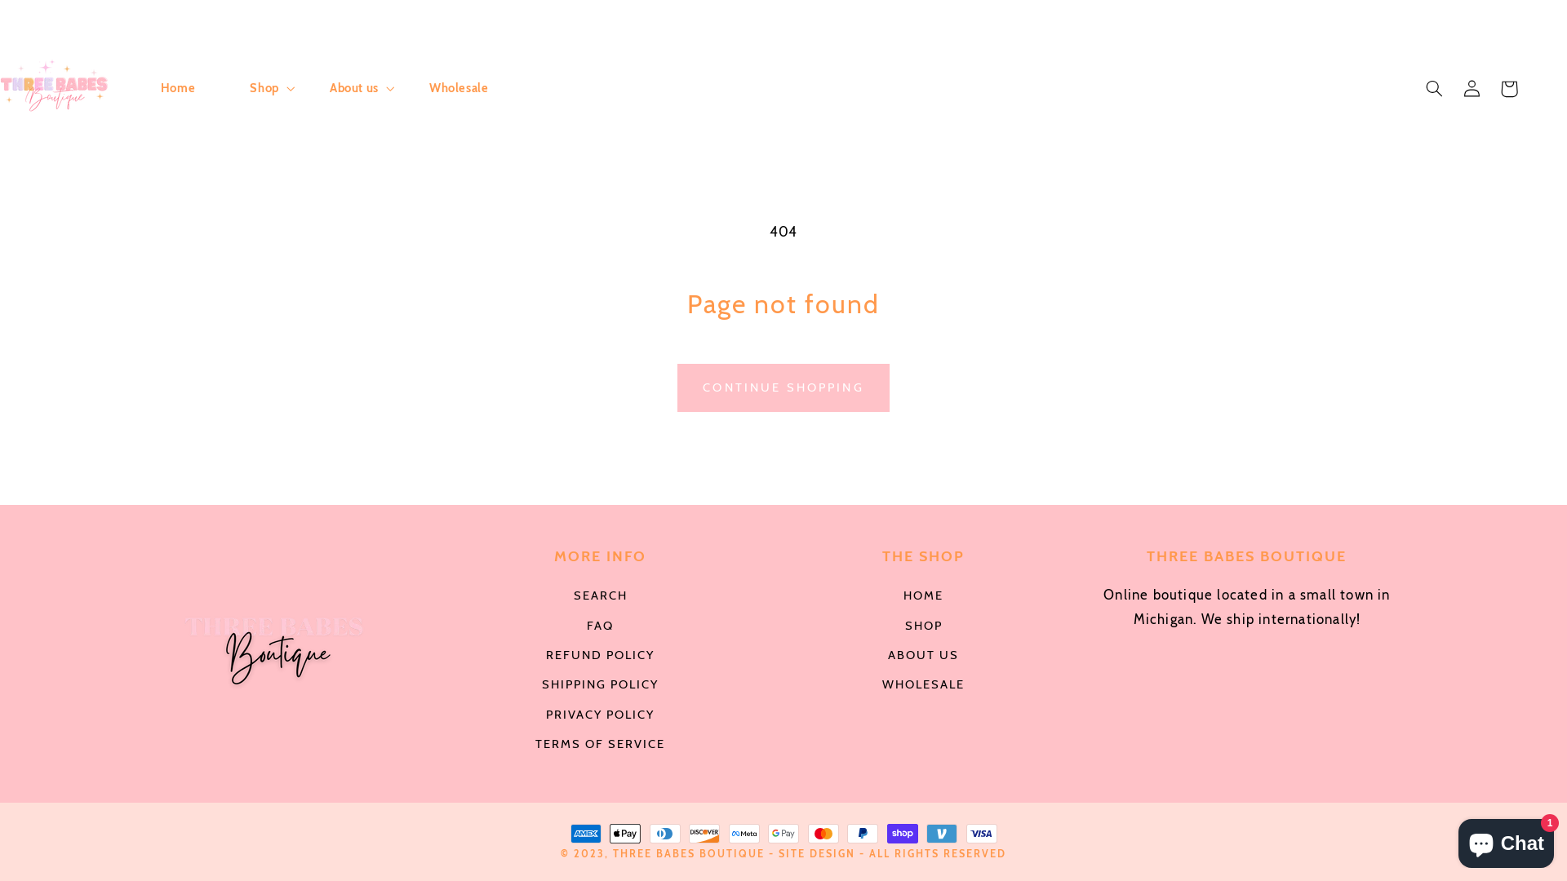  What do you see at coordinates (817, 853) in the screenshot?
I see `SITE DESIGN` at bounding box center [817, 853].